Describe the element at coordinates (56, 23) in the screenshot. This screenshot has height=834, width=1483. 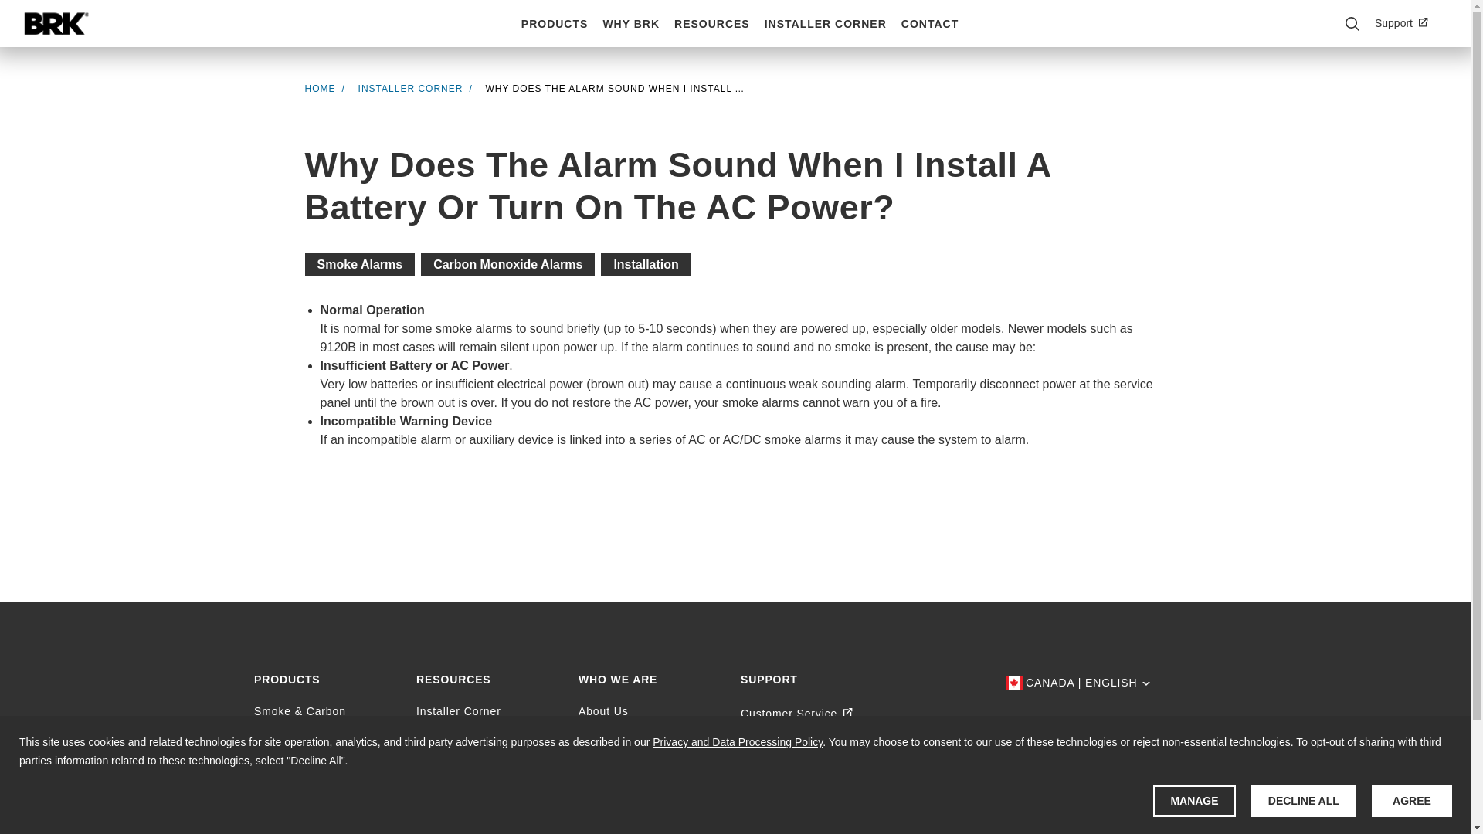
I see `Home` at that location.